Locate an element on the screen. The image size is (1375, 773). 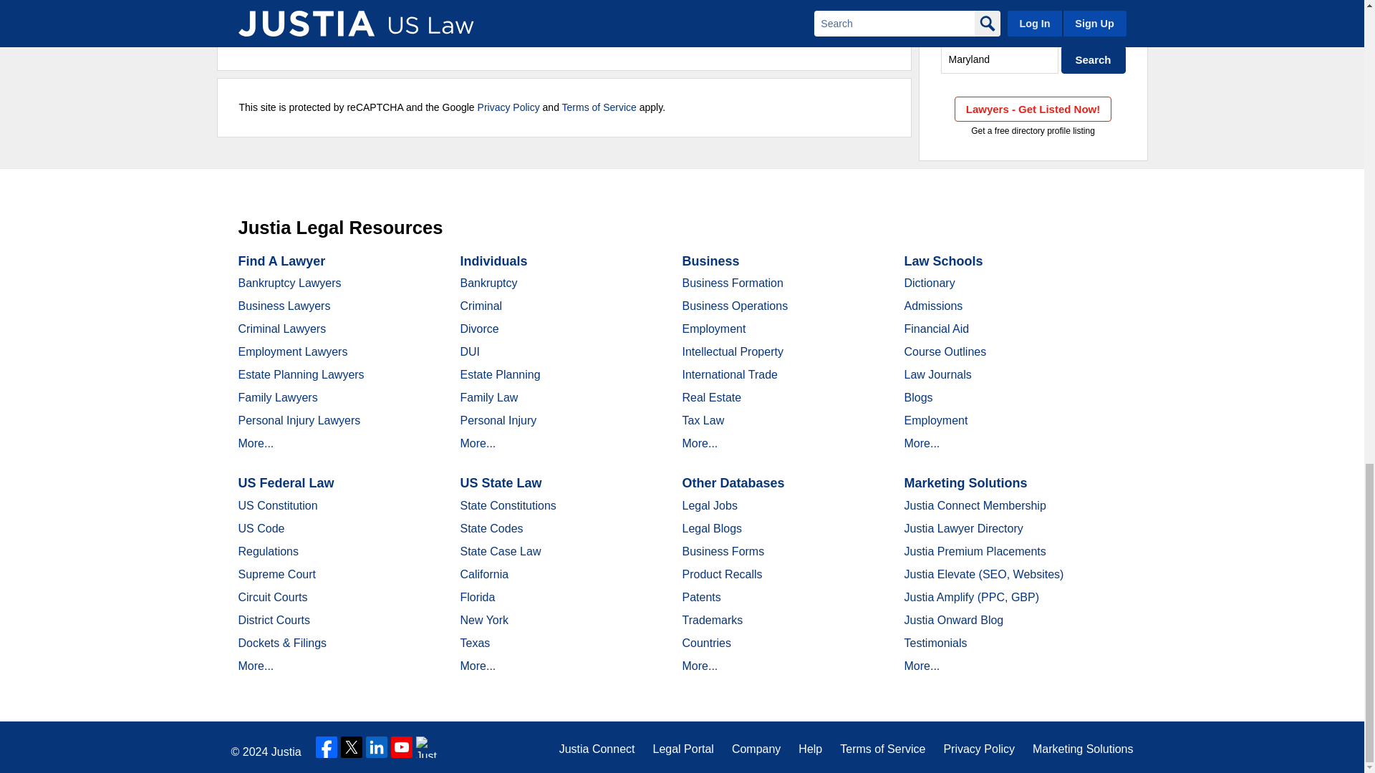
Justia Lawyer Directory is located at coordinates (427, 747).